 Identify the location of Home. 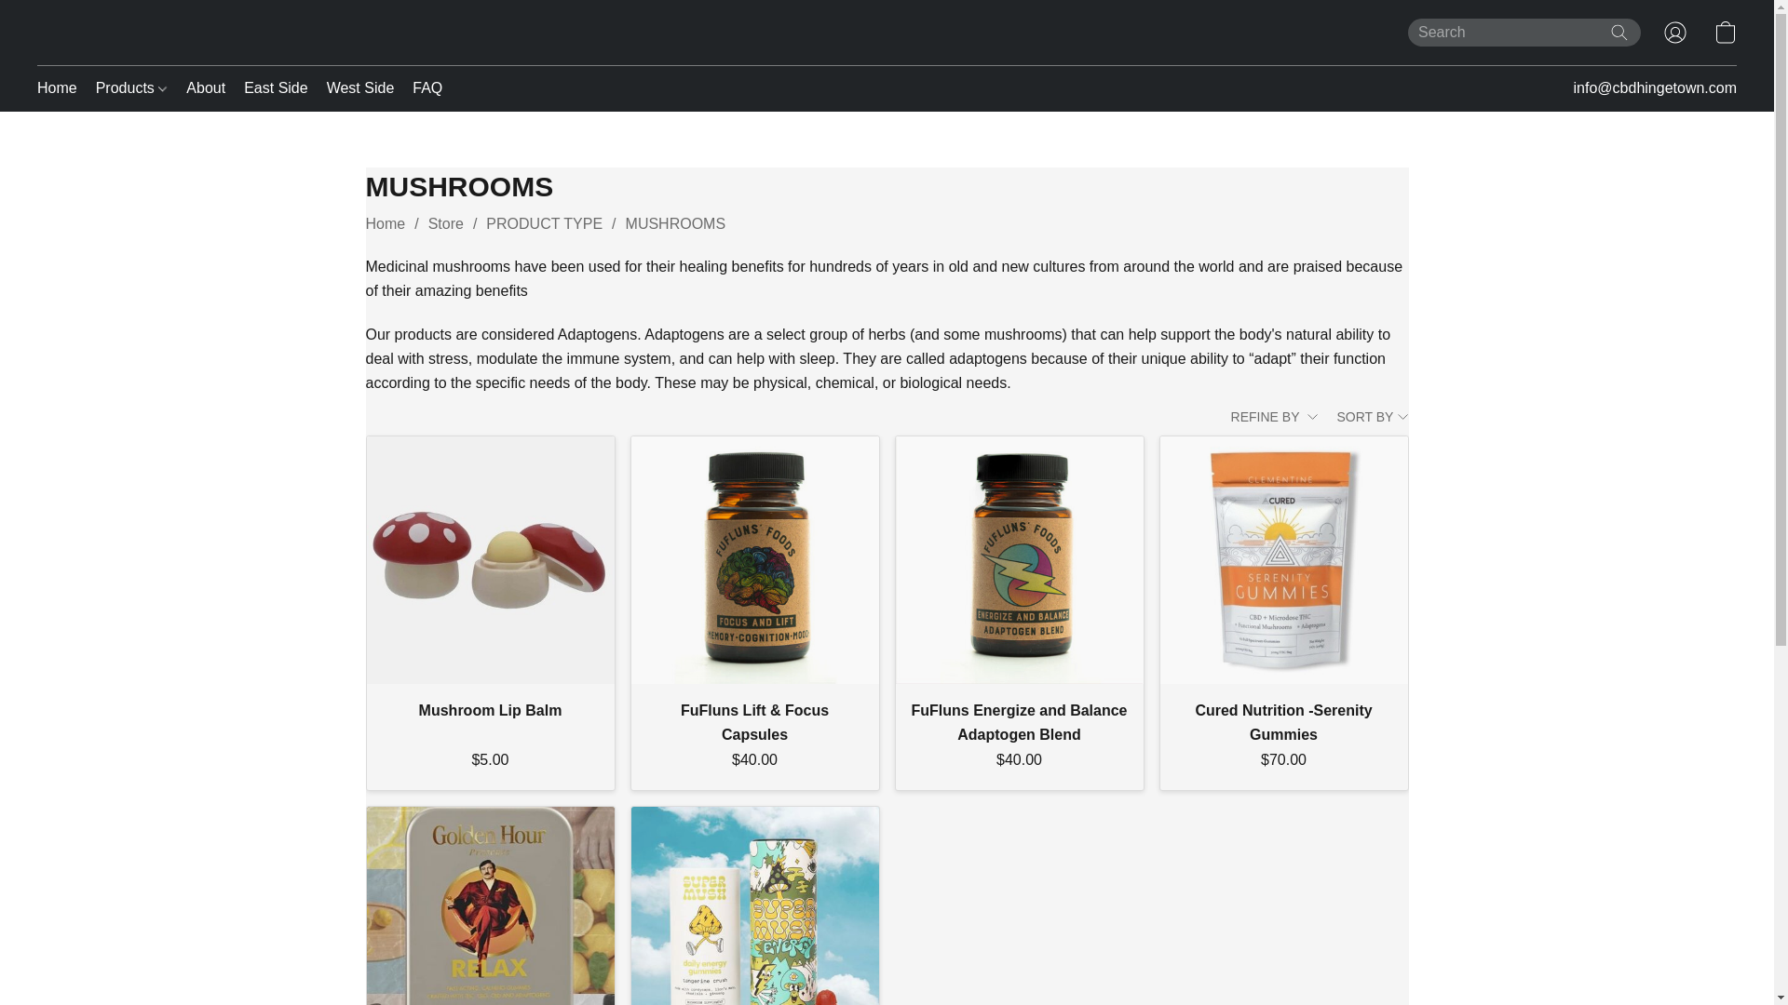
(385, 223).